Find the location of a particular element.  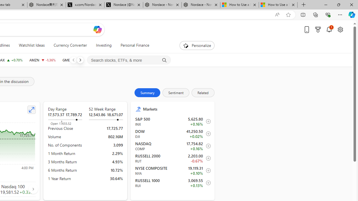

Next is located at coordinates (80, 60).